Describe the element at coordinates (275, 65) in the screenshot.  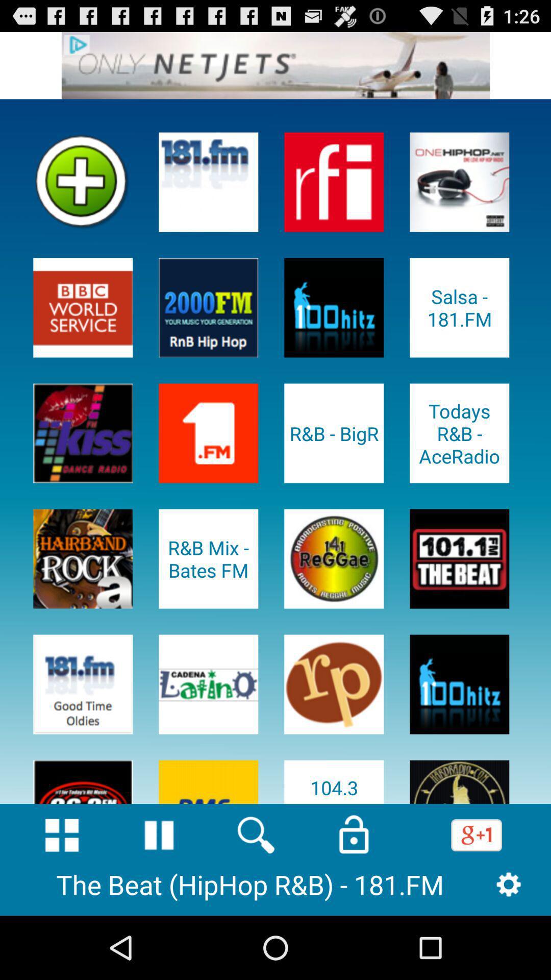
I see `go to advertisement` at that location.